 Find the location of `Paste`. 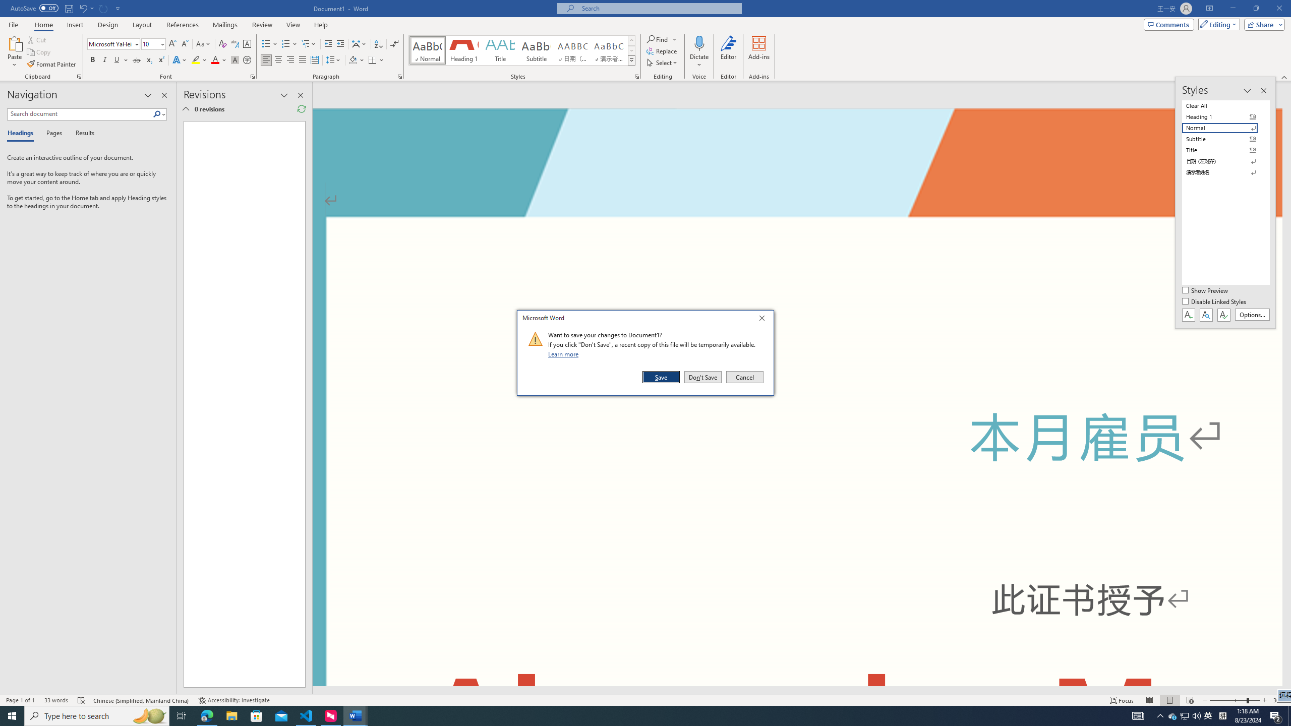

Paste is located at coordinates (15, 43).